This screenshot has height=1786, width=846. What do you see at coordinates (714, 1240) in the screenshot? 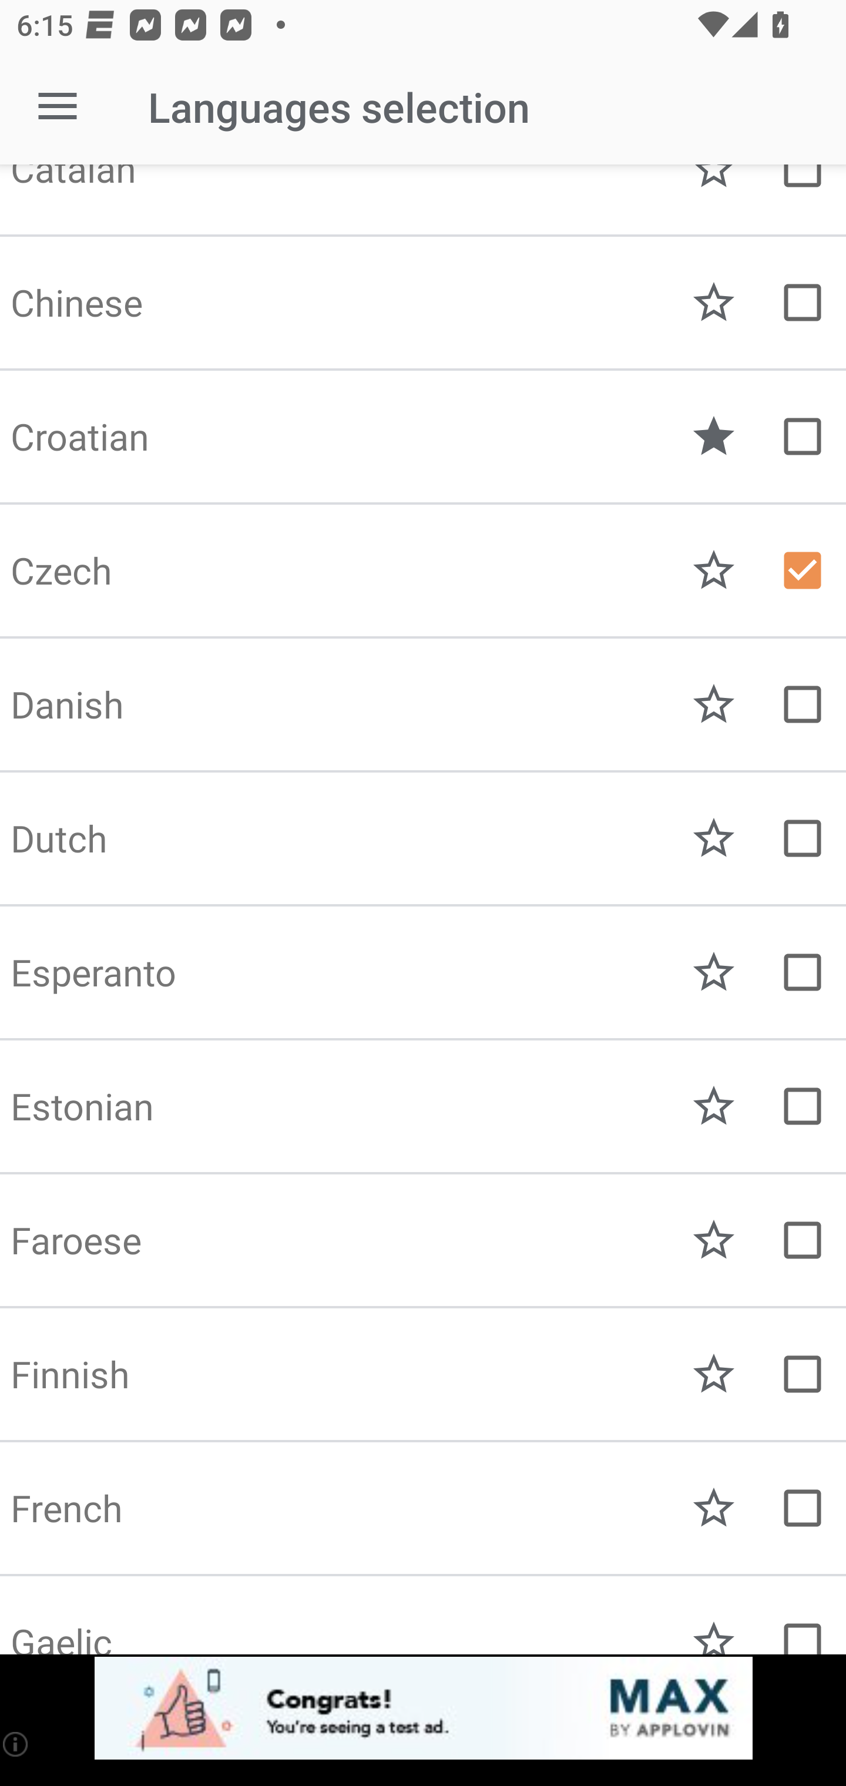
I see `Favorite` at bounding box center [714, 1240].